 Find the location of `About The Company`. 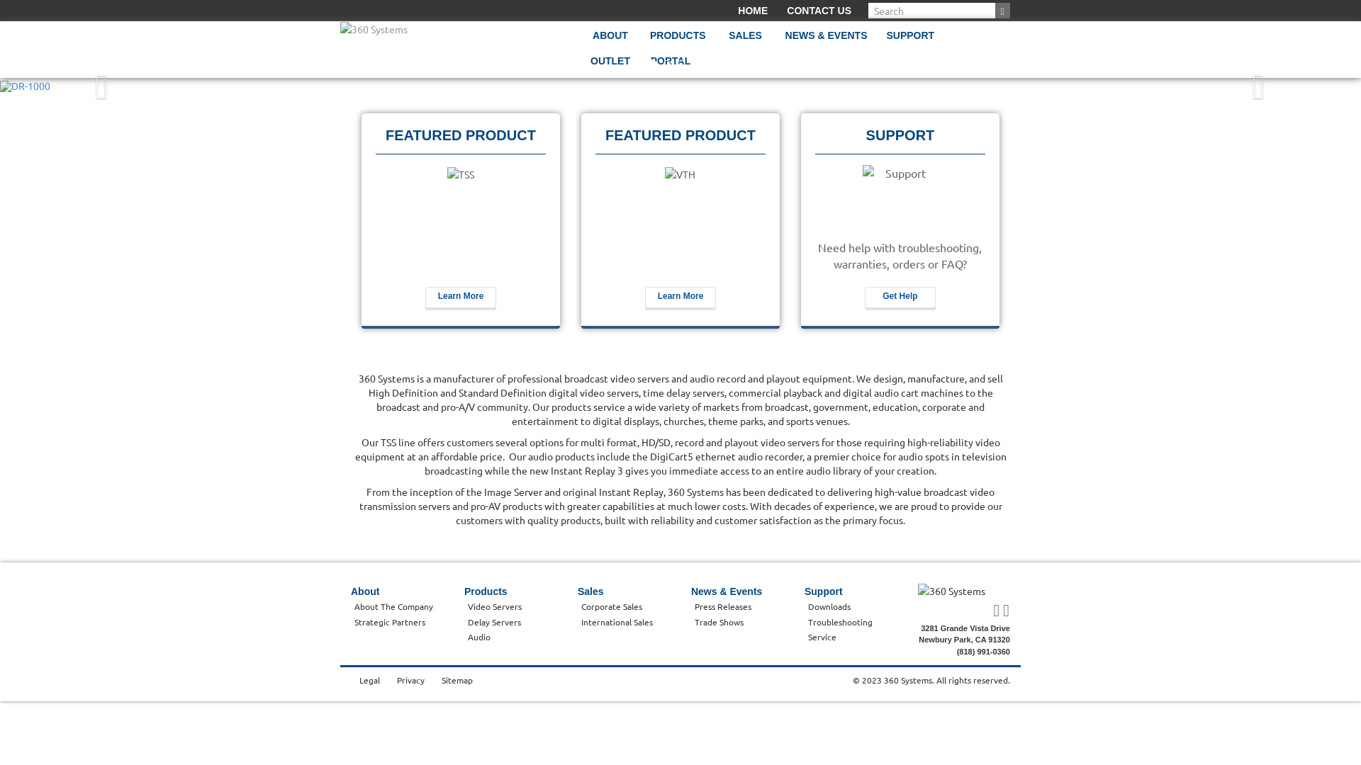

About The Company is located at coordinates (394, 606).